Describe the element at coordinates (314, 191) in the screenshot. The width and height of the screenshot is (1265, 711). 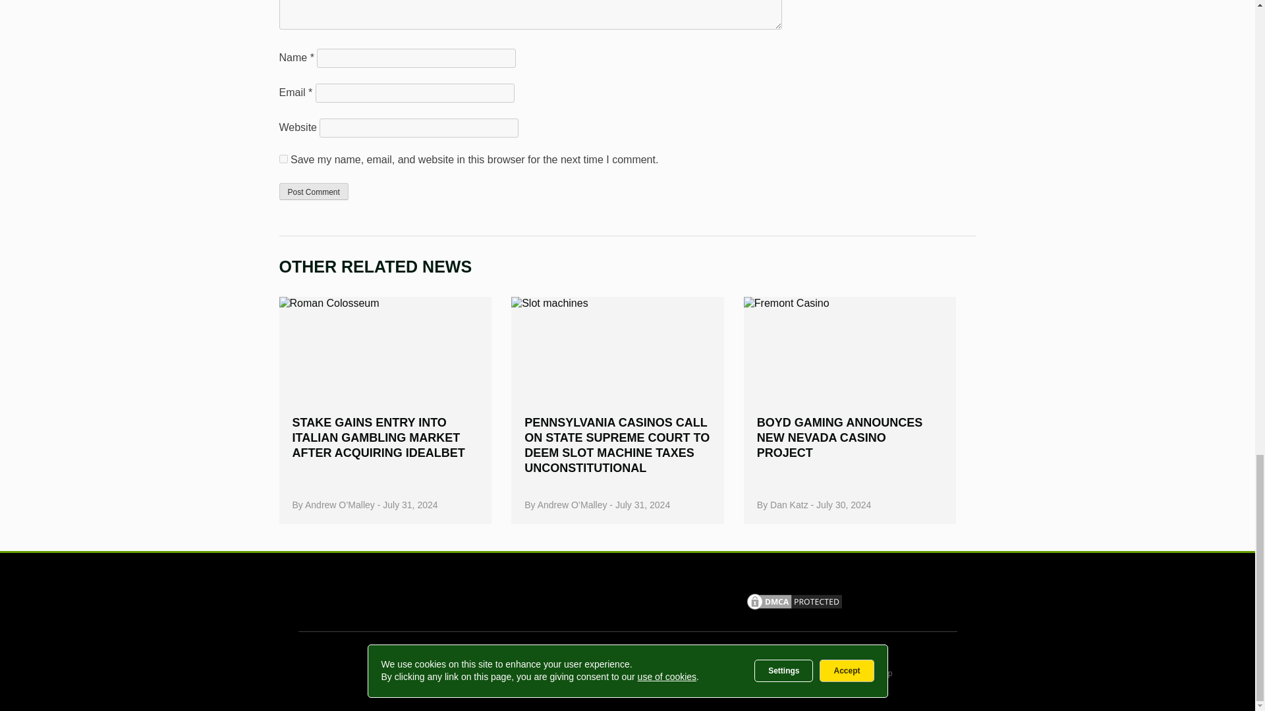
I see `Post Comment` at that location.